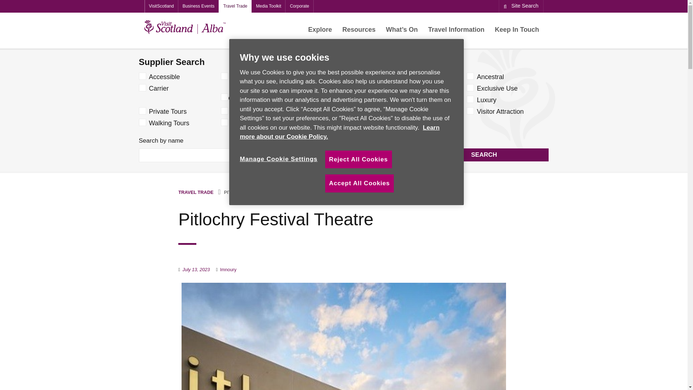 The image size is (693, 390). I want to click on Media Toolkit, so click(269, 6).